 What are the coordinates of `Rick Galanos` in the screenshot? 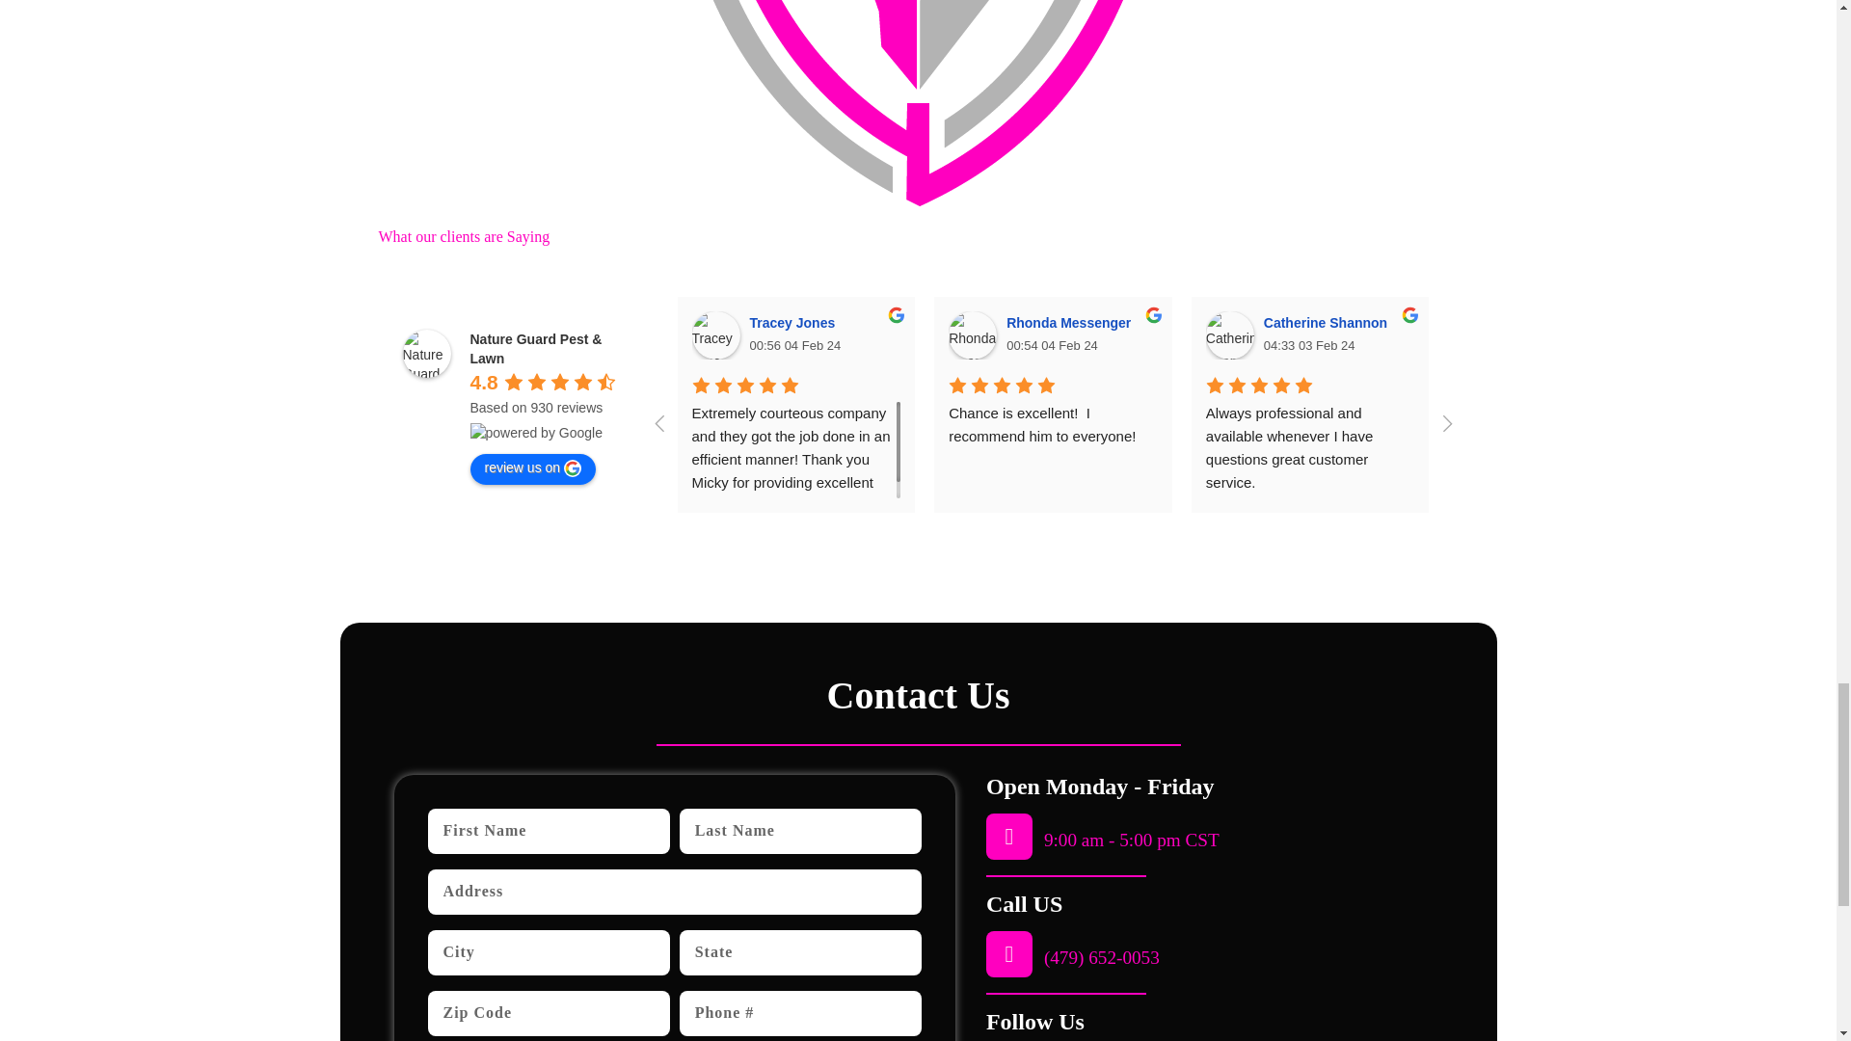 It's located at (1743, 334).